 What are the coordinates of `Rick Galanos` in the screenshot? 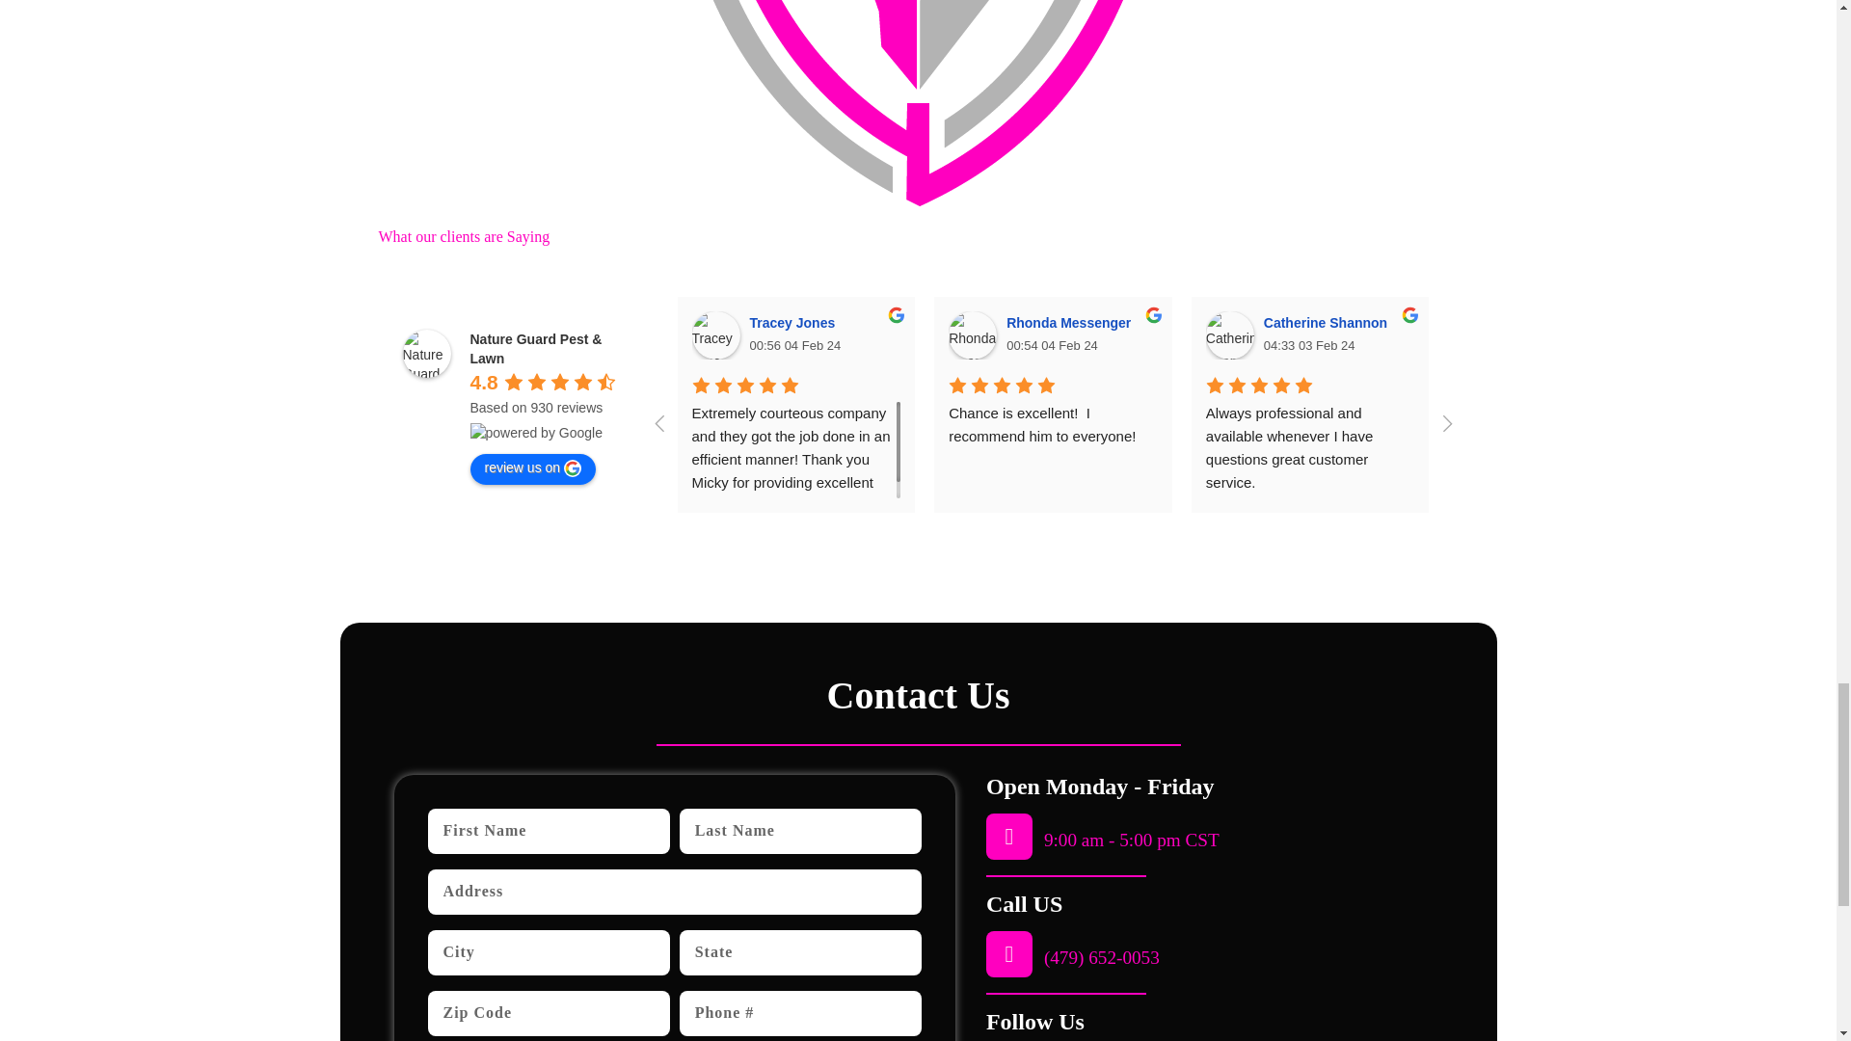 It's located at (1743, 334).